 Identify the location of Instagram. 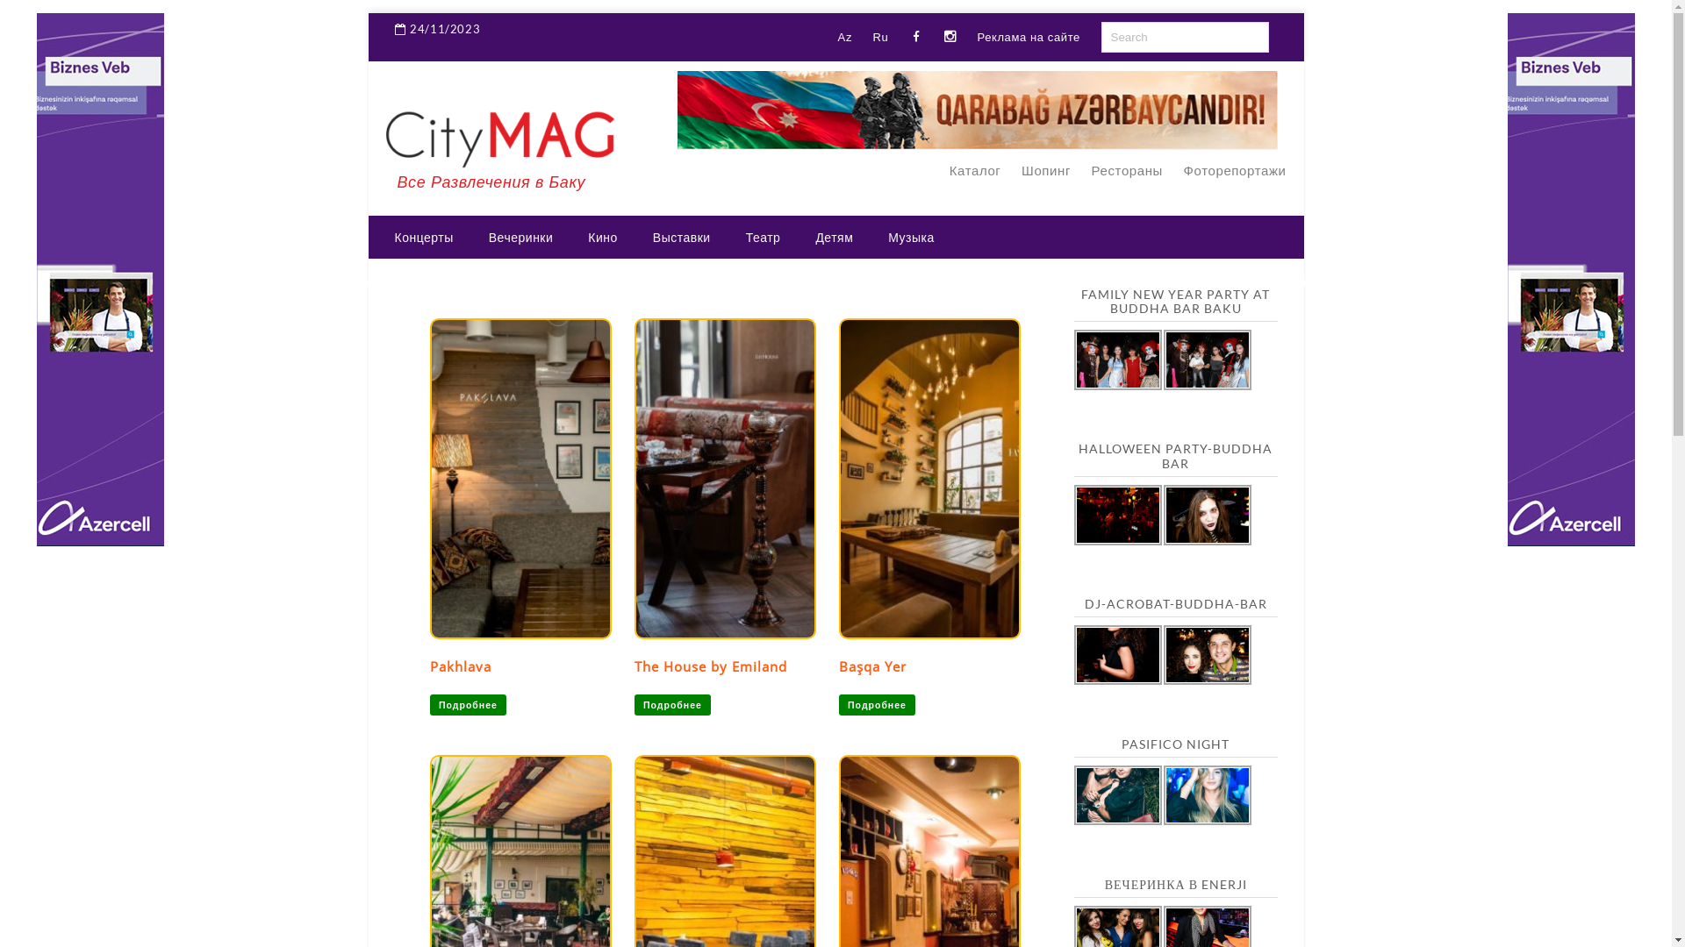
(950, 37).